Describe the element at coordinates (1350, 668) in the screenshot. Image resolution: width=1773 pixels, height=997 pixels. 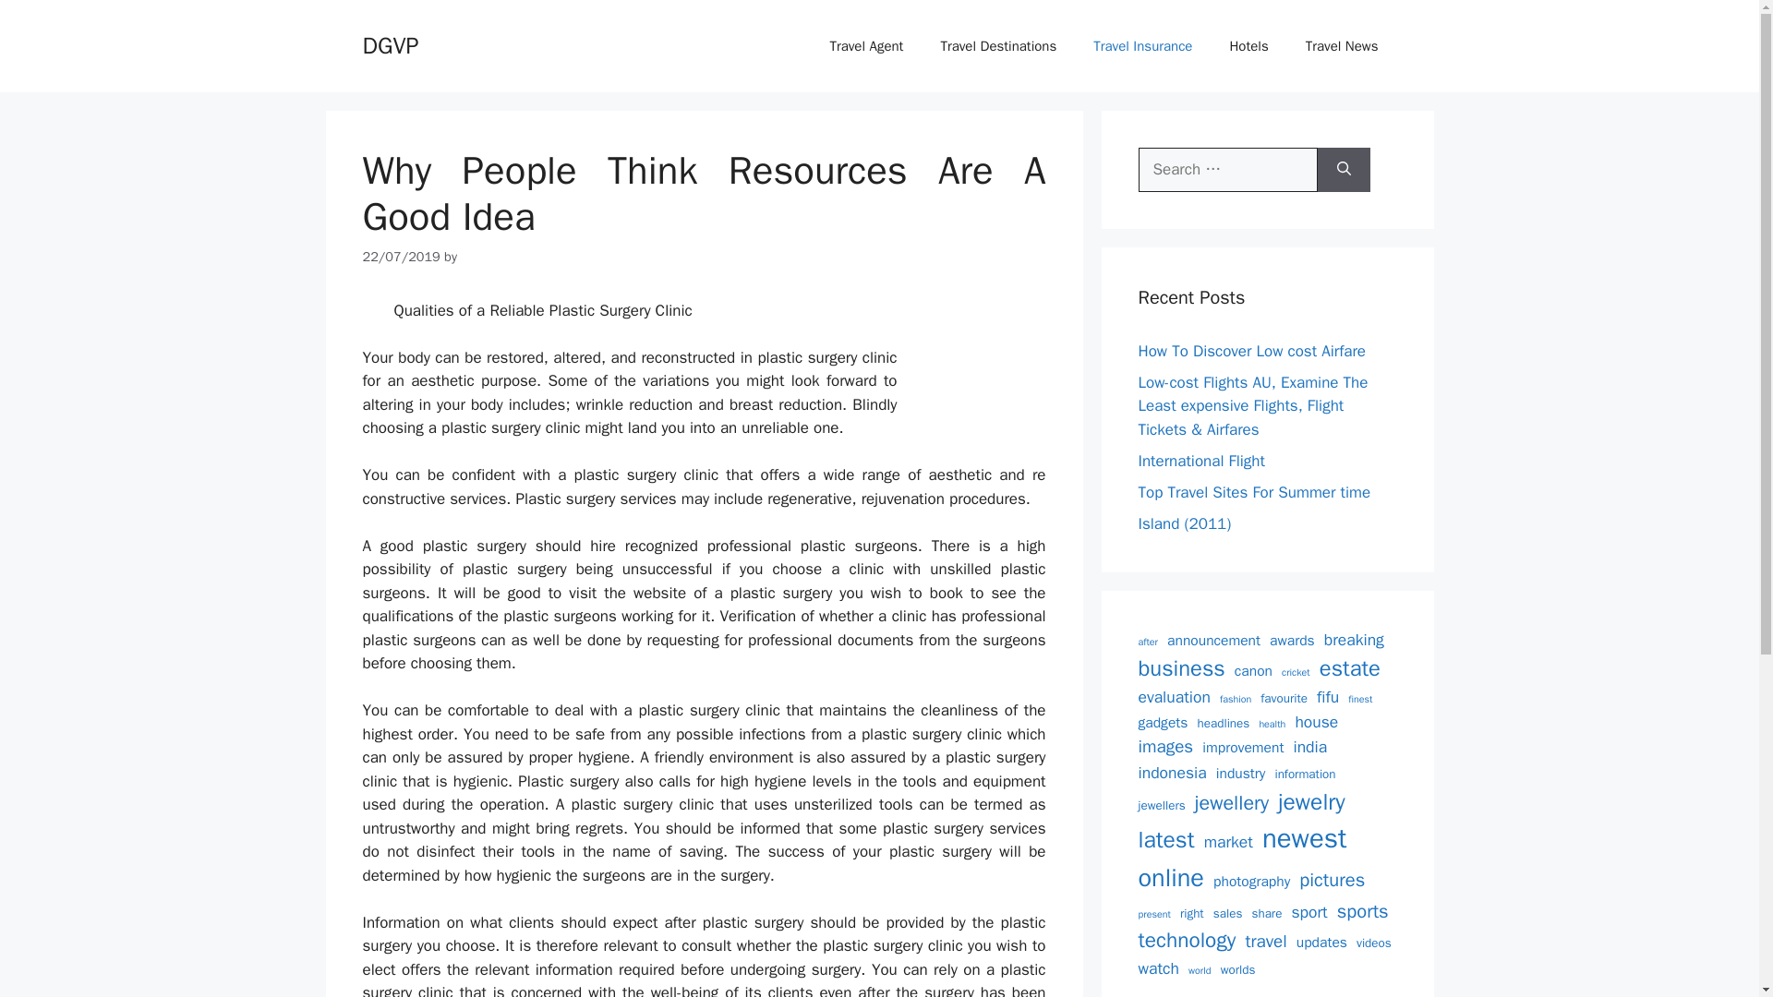
I see `estate` at that location.